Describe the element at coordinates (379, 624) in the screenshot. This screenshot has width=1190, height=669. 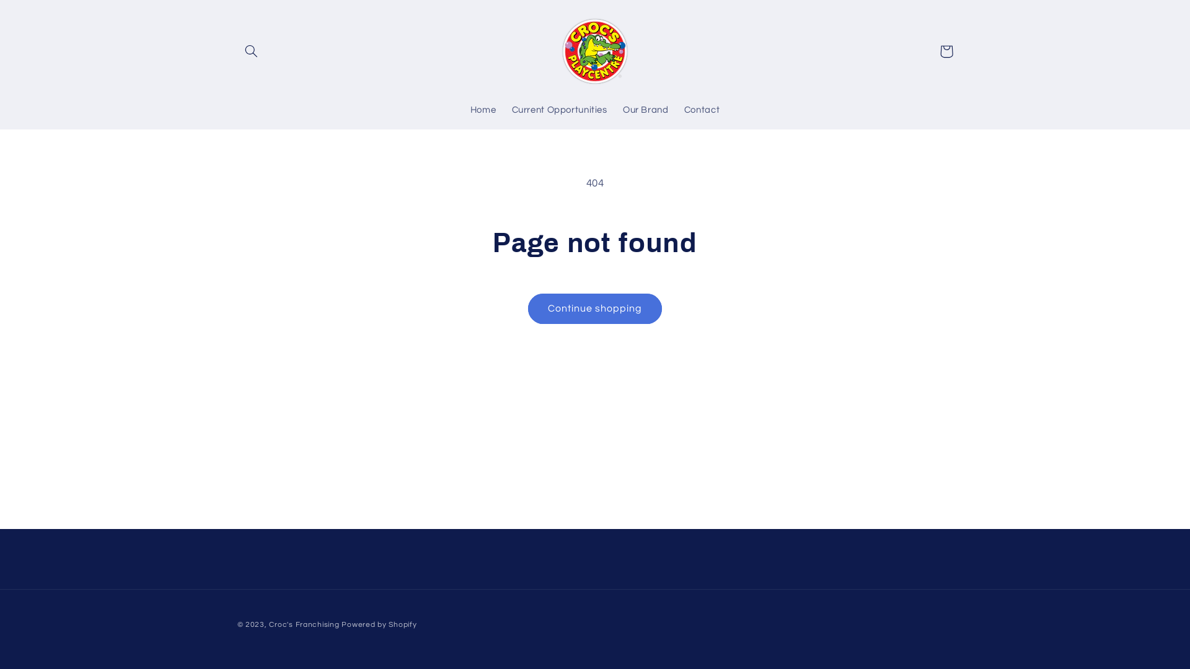
I see `Powered by Shopify` at that location.